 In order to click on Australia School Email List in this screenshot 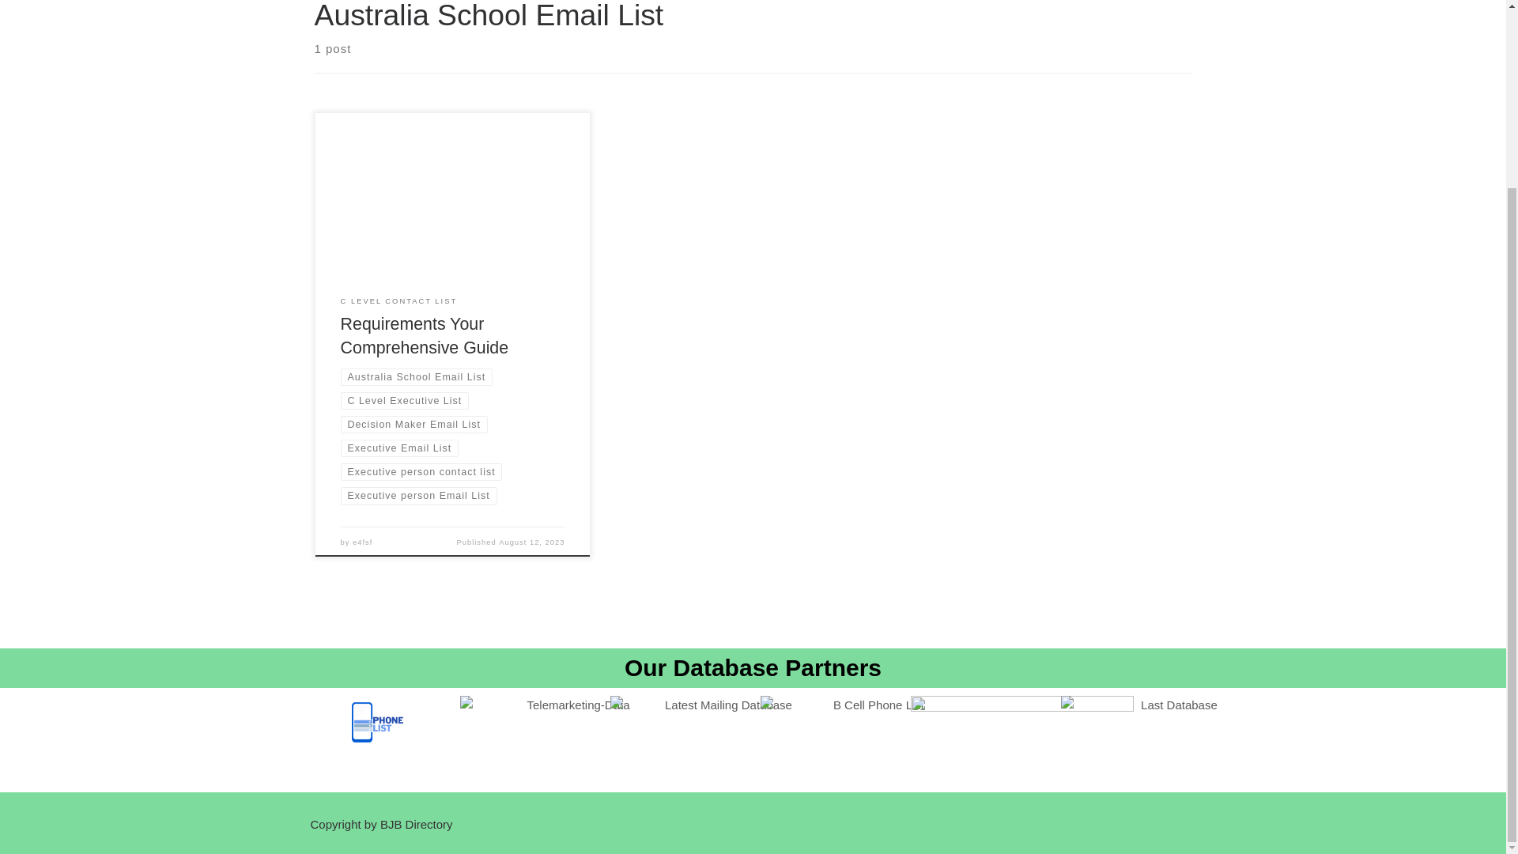, I will do `click(416, 376)`.